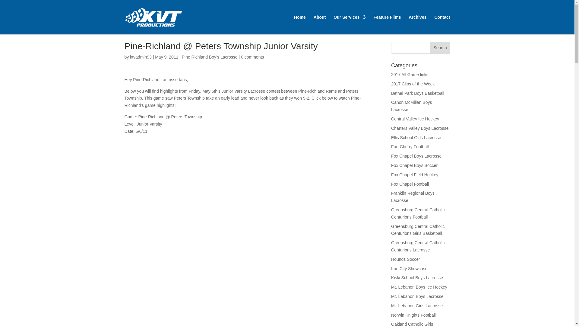  Describe the element at coordinates (417, 25) in the screenshot. I see `Archives` at that location.